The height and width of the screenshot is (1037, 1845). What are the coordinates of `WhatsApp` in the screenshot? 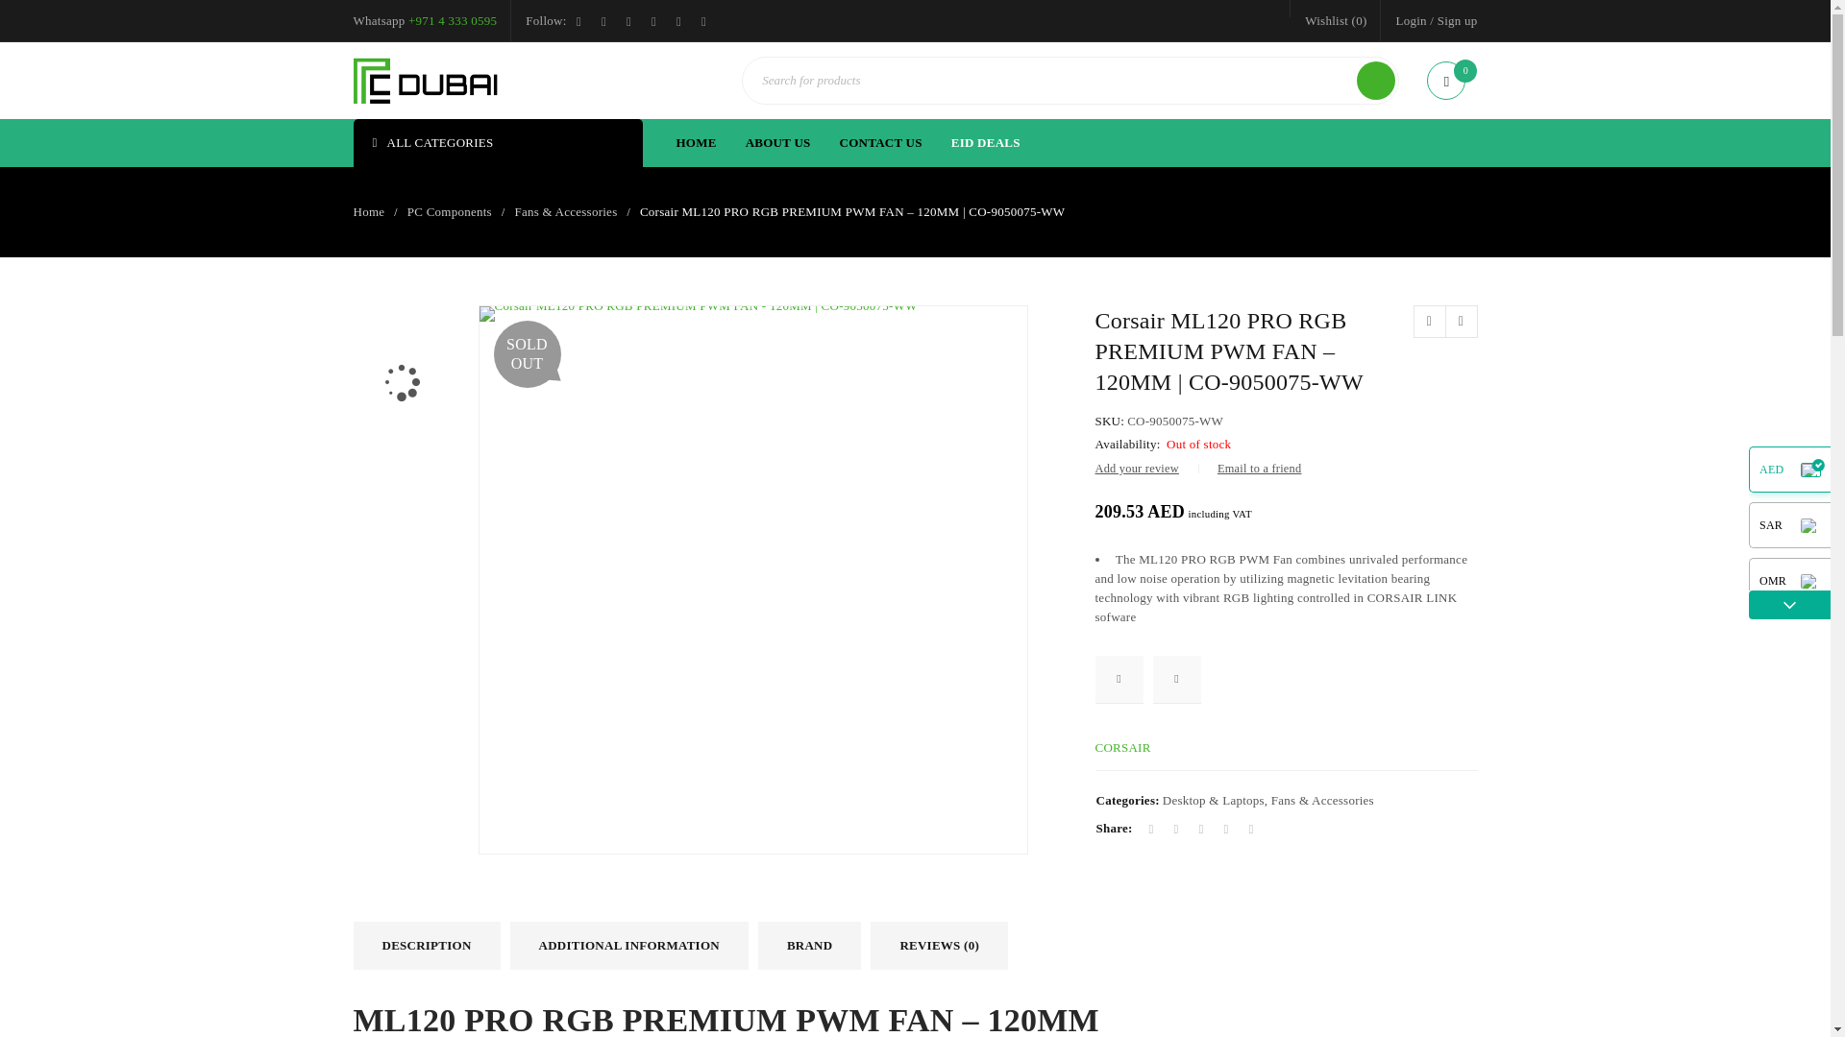 It's located at (452, 21).